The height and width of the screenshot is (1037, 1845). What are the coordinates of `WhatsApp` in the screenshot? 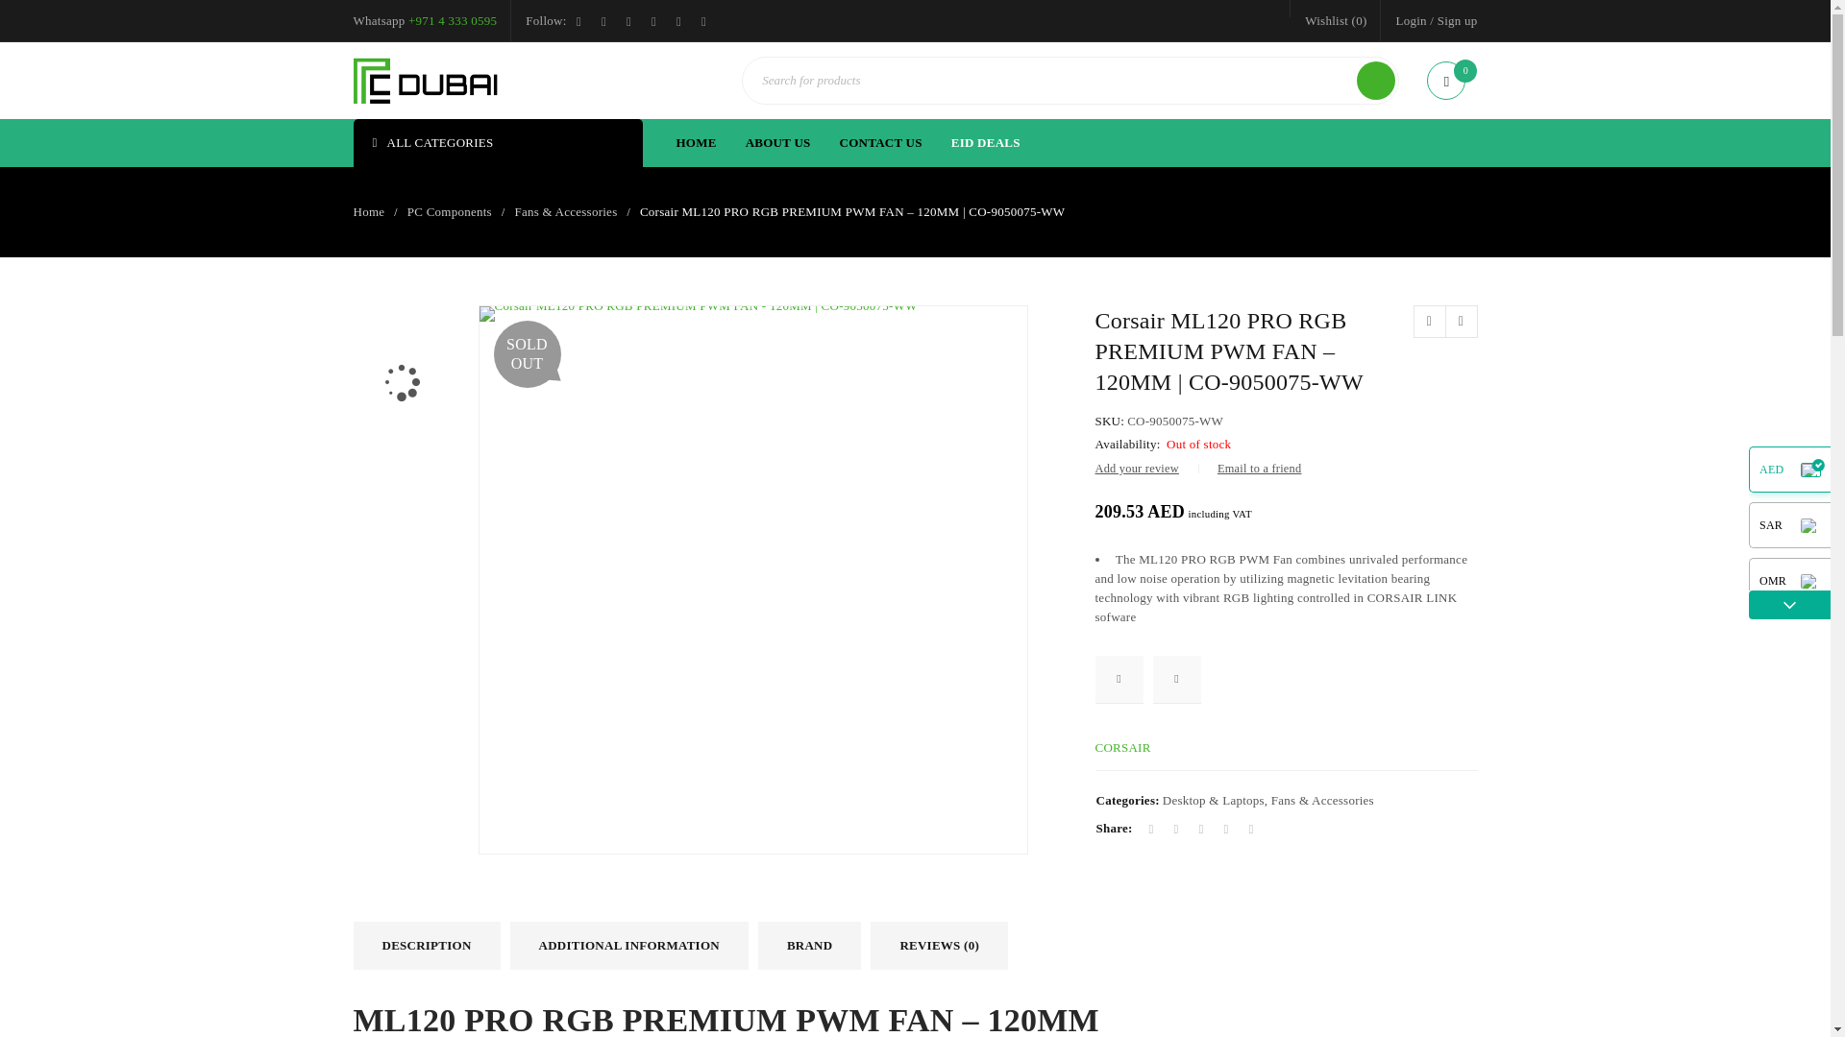 It's located at (452, 21).